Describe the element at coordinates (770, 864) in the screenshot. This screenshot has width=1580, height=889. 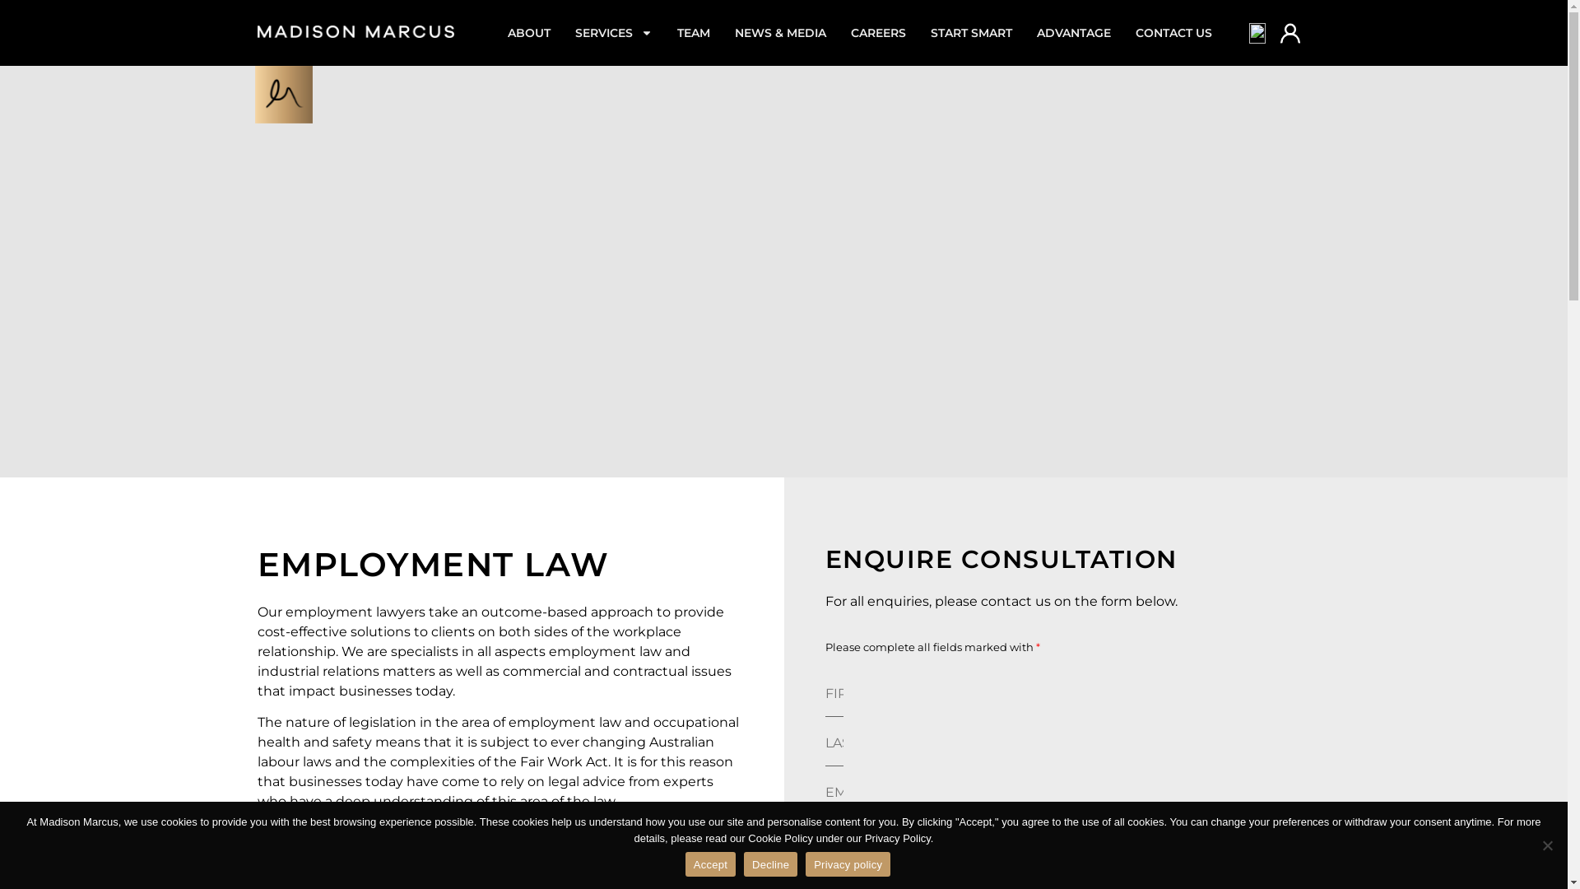
I see `Decline` at that location.